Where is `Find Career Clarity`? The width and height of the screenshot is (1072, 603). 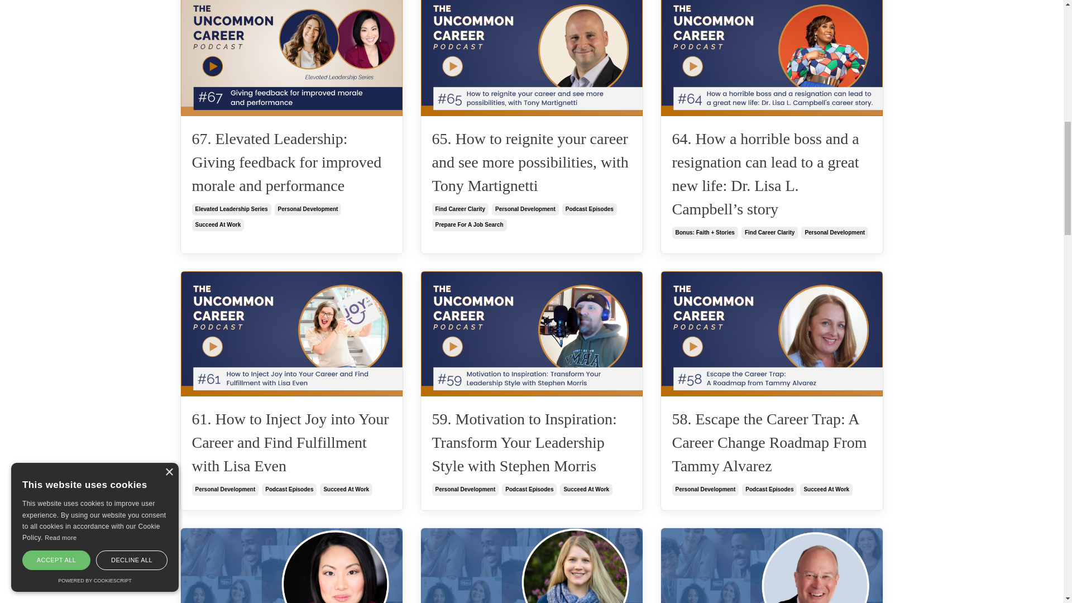 Find Career Clarity is located at coordinates (460, 209).